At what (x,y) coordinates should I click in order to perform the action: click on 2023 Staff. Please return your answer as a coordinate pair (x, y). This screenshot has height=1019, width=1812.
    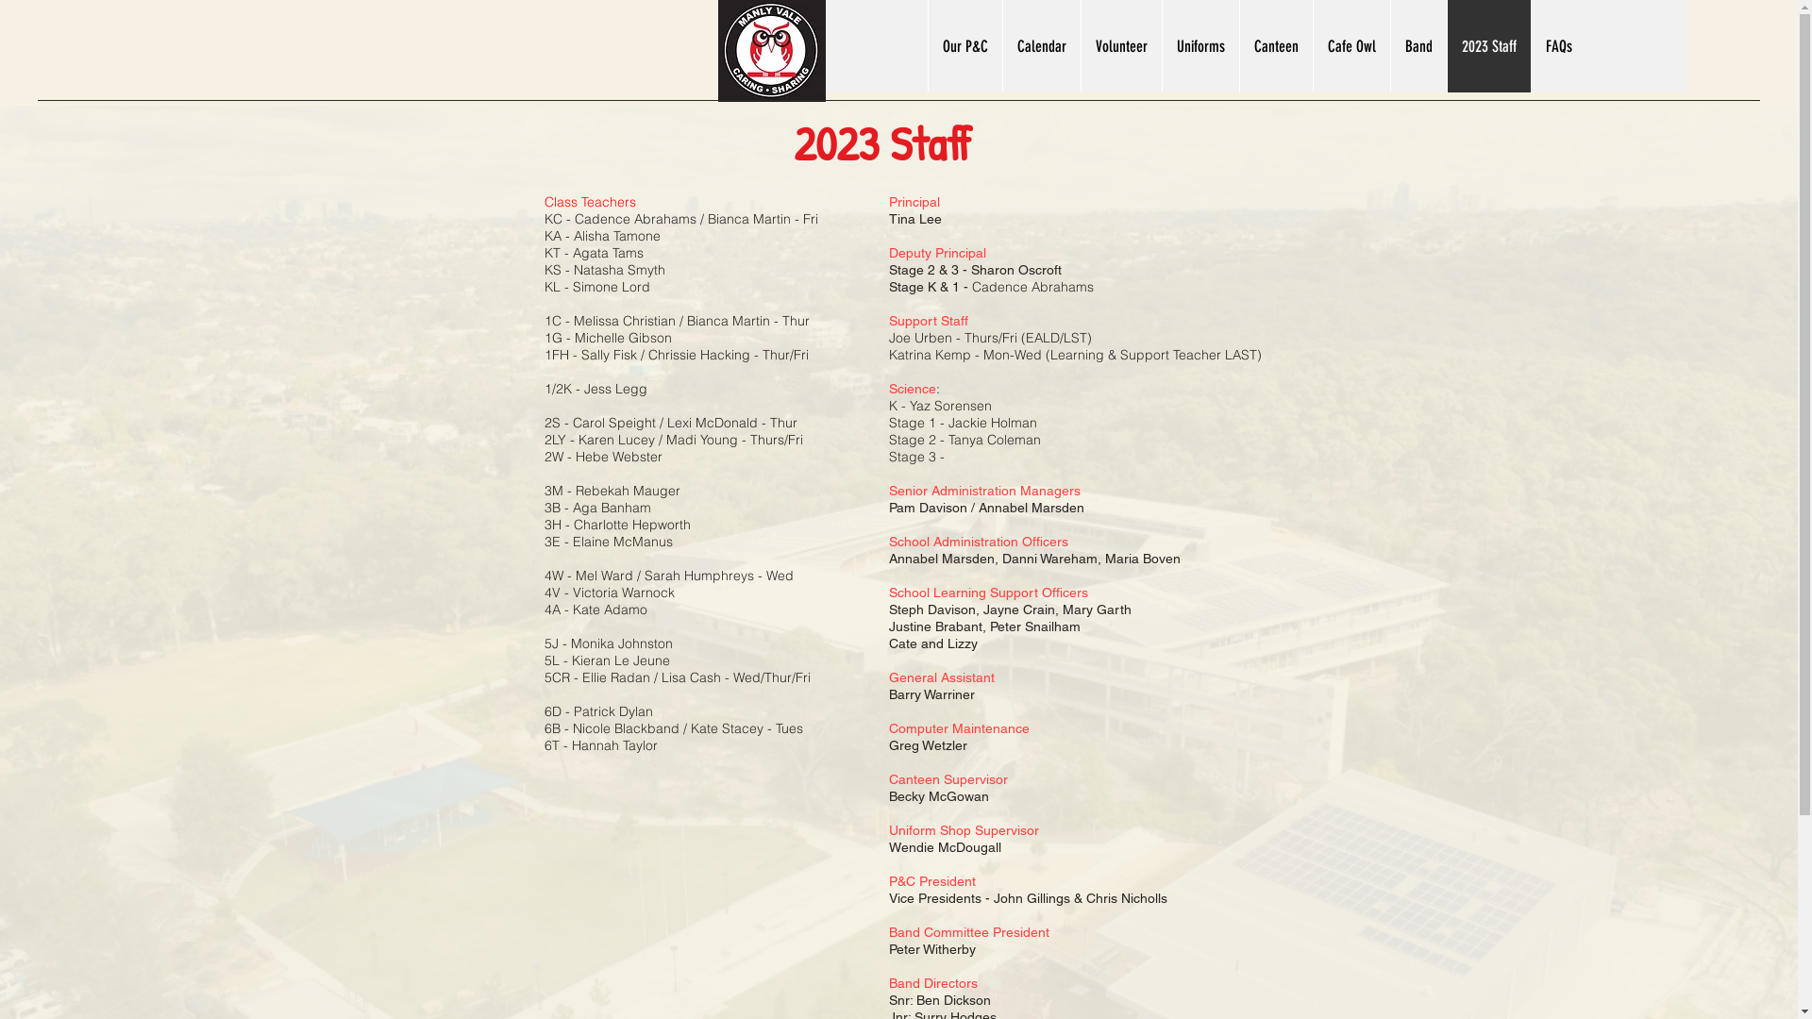
    Looking at the image, I should click on (1489, 46).